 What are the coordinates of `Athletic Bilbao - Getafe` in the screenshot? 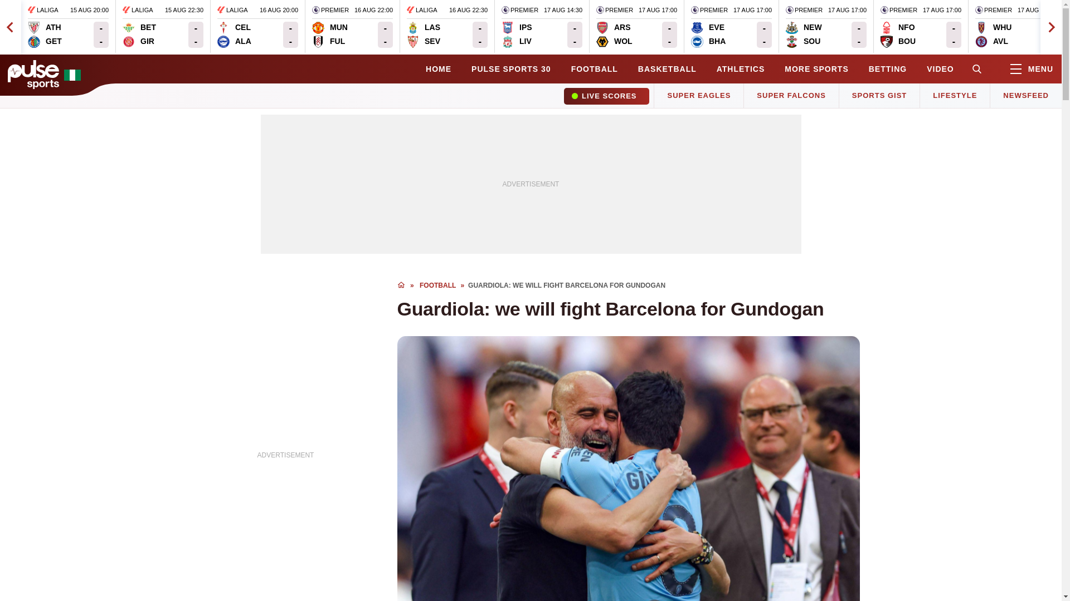 It's located at (614, 10).